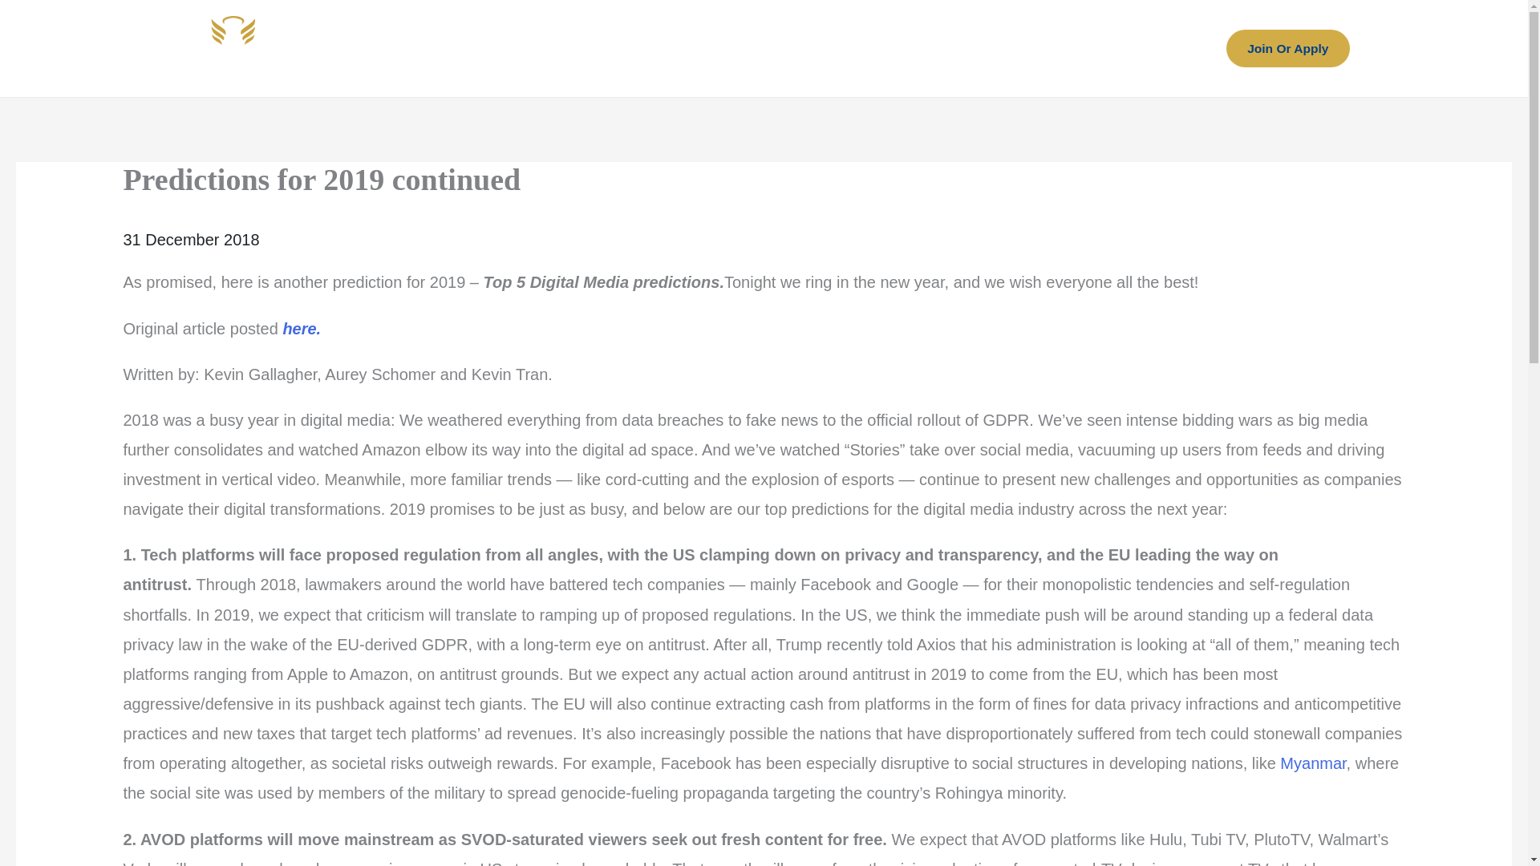  Describe the element at coordinates (807, 48) in the screenshot. I see `GAN Xcelerate Fund` at that location.